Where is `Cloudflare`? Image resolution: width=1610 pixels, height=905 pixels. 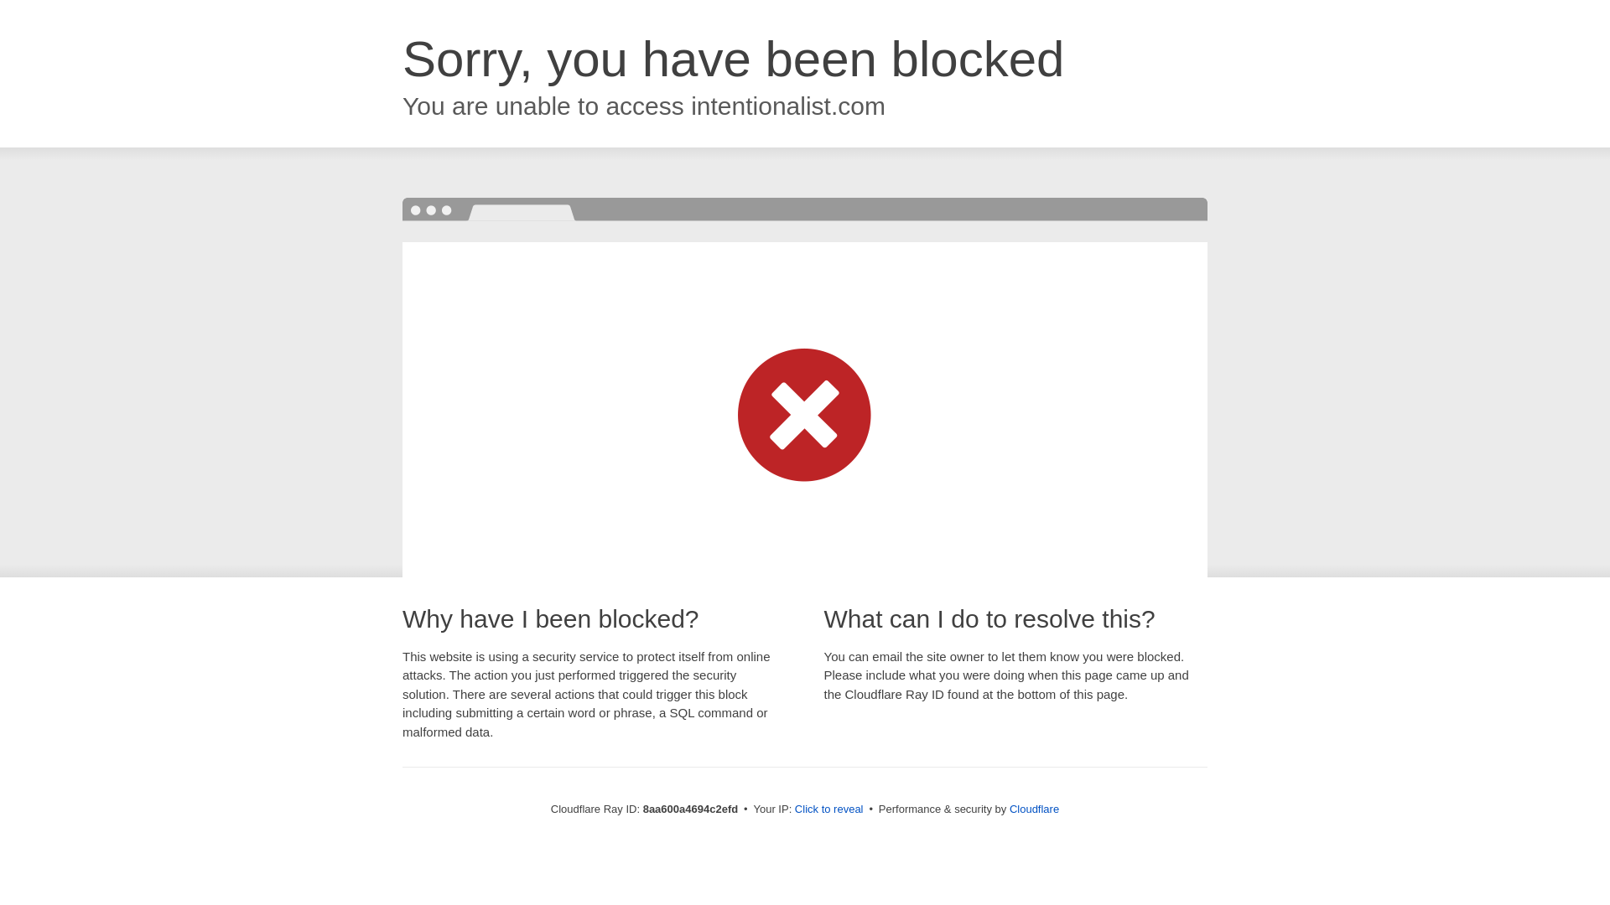 Cloudflare is located at coordinates (1034, 809).